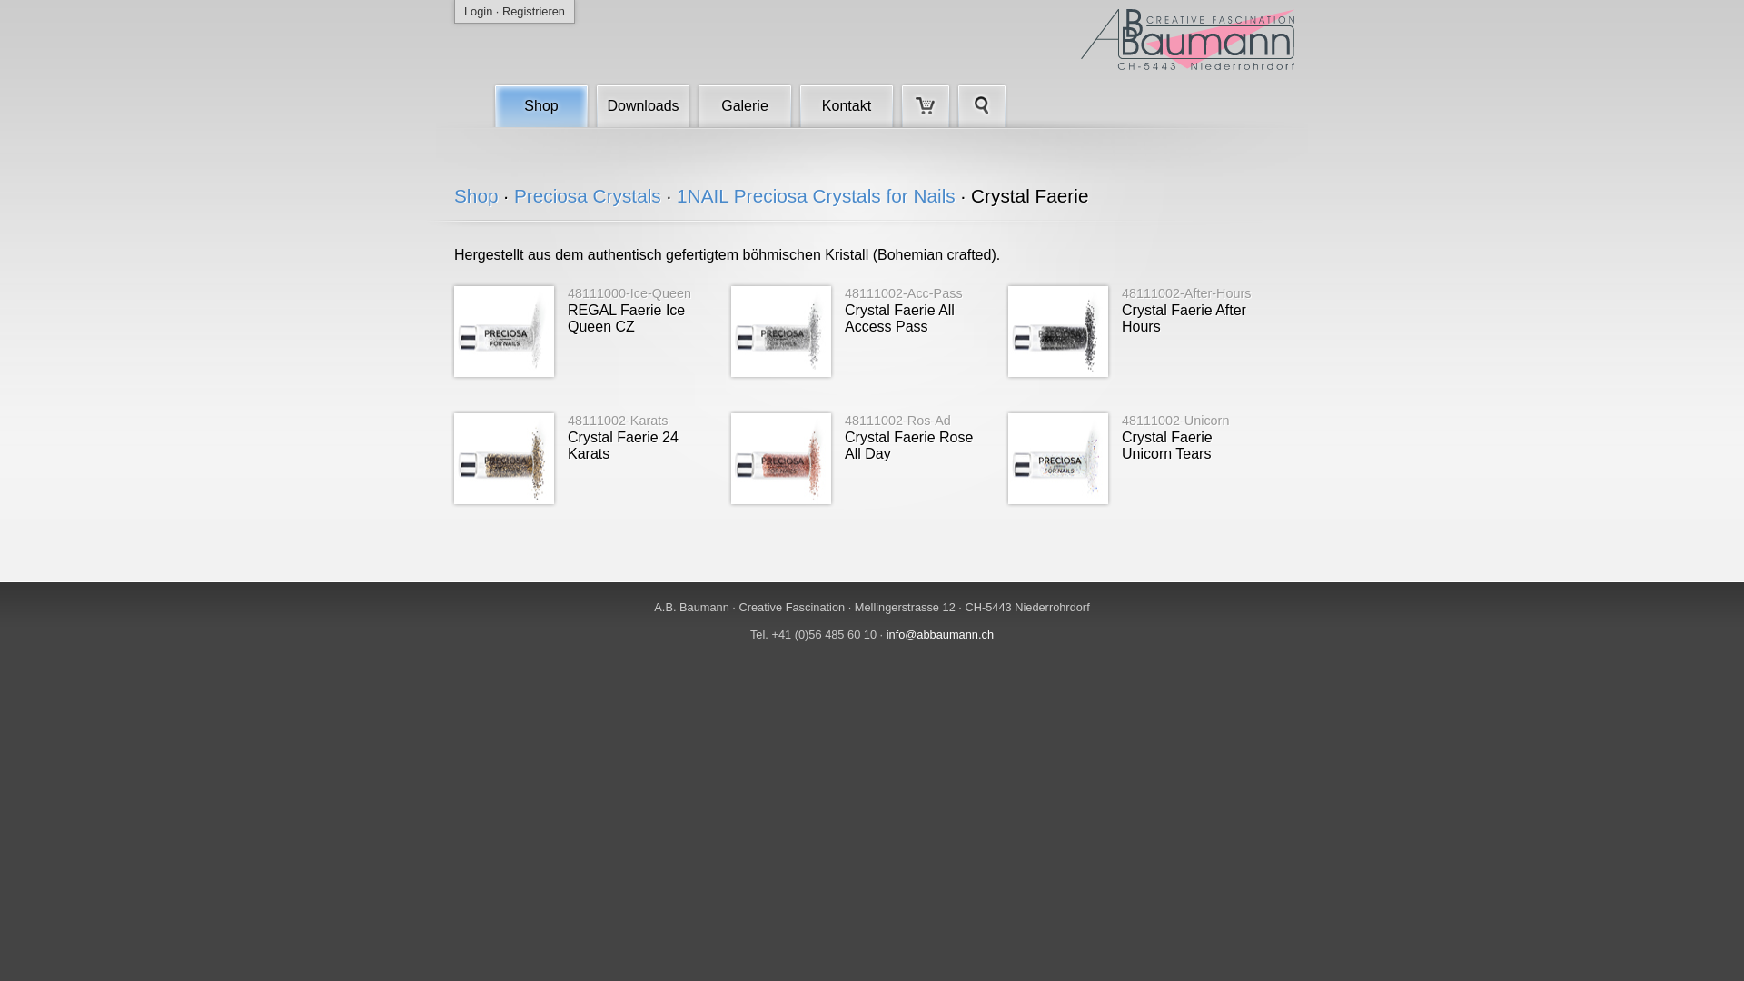 Image resolution: width=1744 pixels, height=981 pixels. Describe the element at coordinates (1135, 332) in the screenshot. I see `48111002-After-Hours
Crystal Faerie After Hours` at that location.